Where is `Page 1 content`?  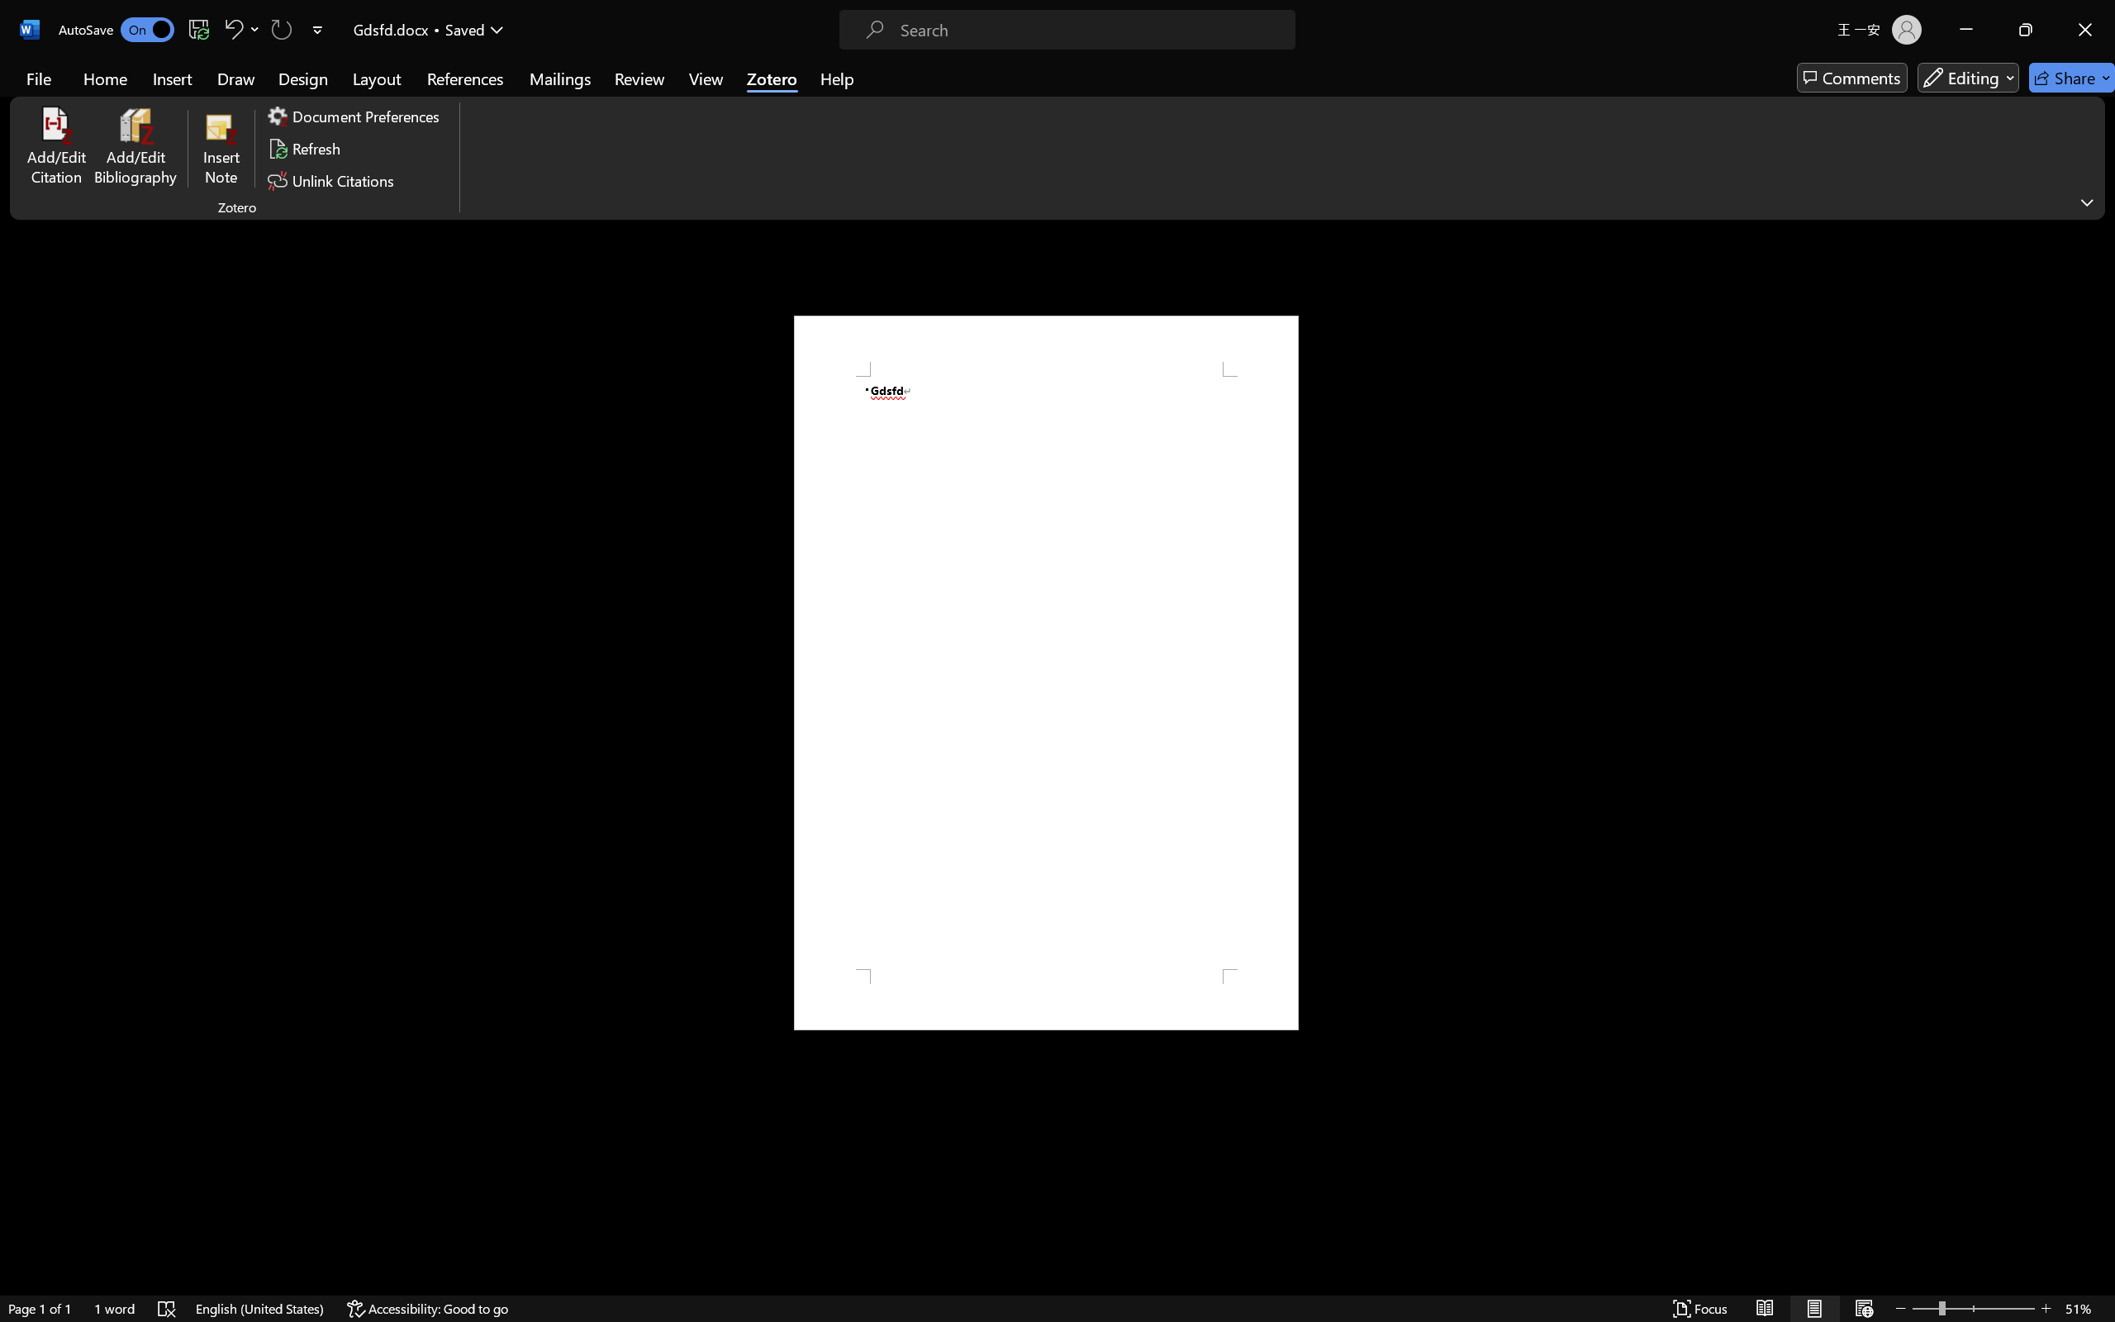
Page 1 content is located at coordinates (1046, 673).